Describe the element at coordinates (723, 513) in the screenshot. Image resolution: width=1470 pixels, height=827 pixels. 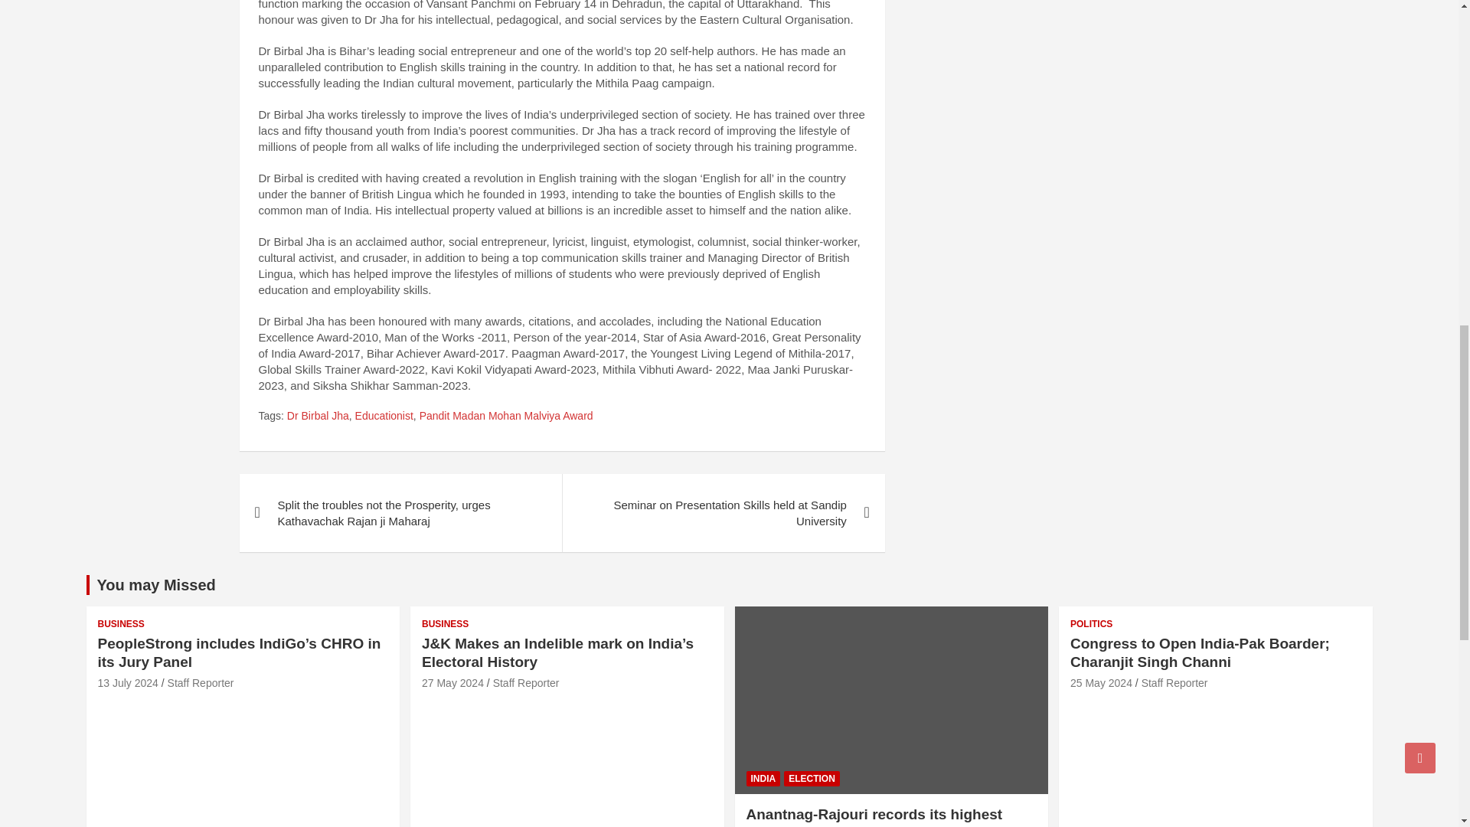
I see `Seminar on Presentation Skills held at Sandip University` at that location.